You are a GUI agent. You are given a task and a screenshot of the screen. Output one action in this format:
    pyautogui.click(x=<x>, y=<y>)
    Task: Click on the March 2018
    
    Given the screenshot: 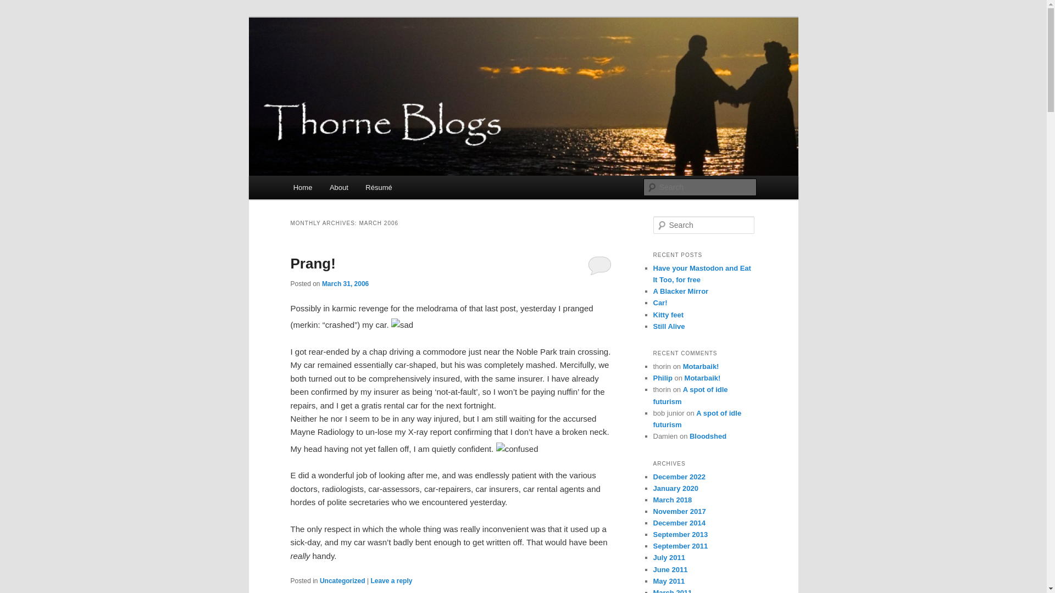 What is the action you would take?
    pyautogui.click(x=673, y=500)
    